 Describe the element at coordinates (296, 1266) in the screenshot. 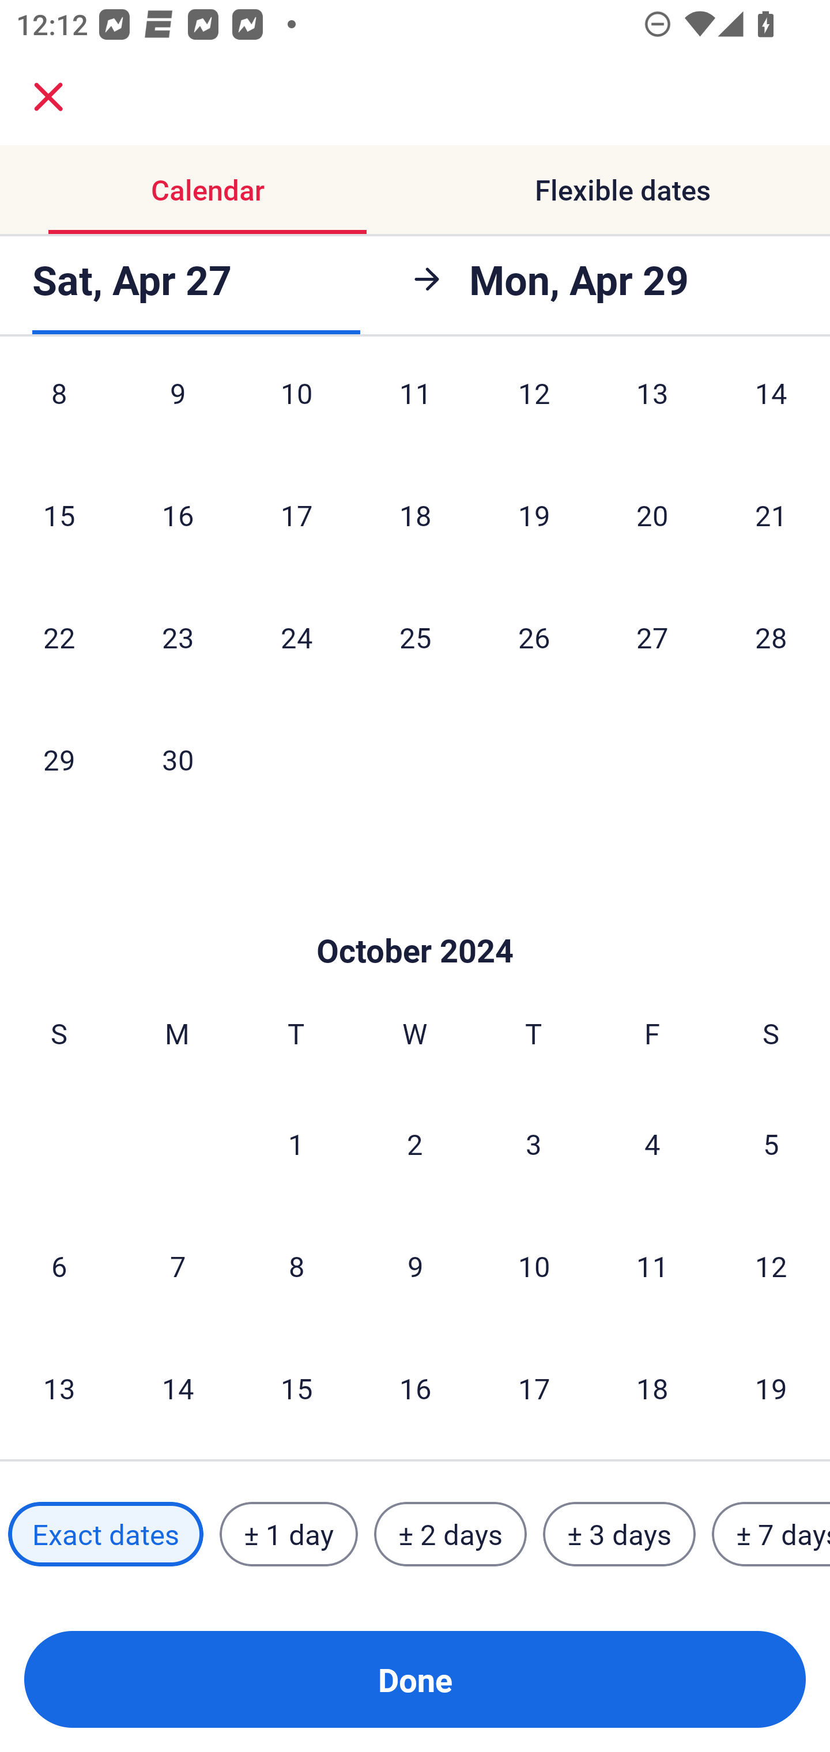

I see `8 Tuesday, October 8, 2024` at that location.